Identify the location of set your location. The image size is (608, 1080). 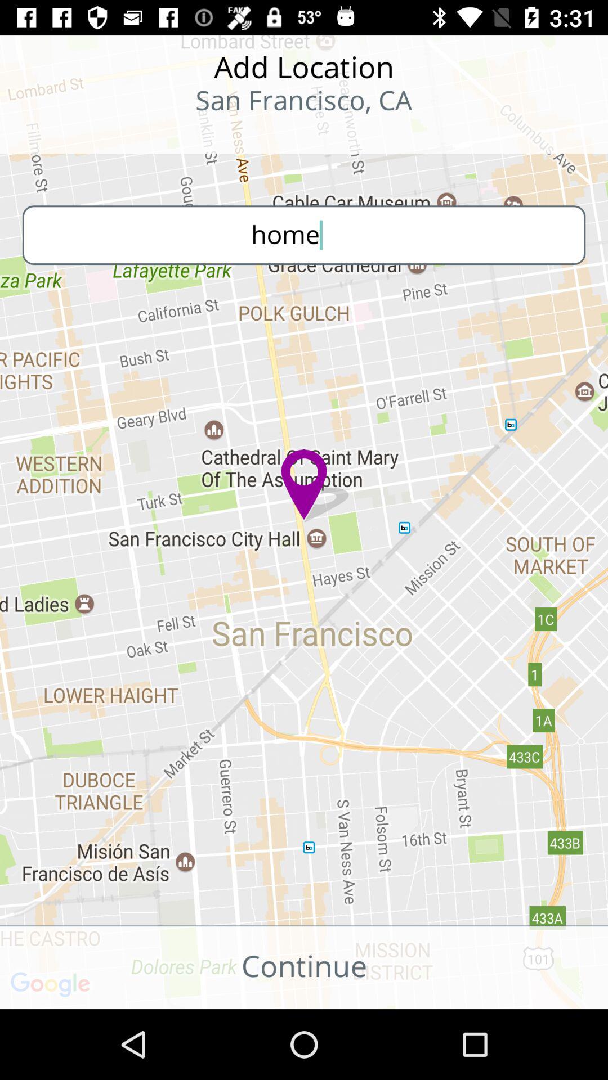
(74, 135).